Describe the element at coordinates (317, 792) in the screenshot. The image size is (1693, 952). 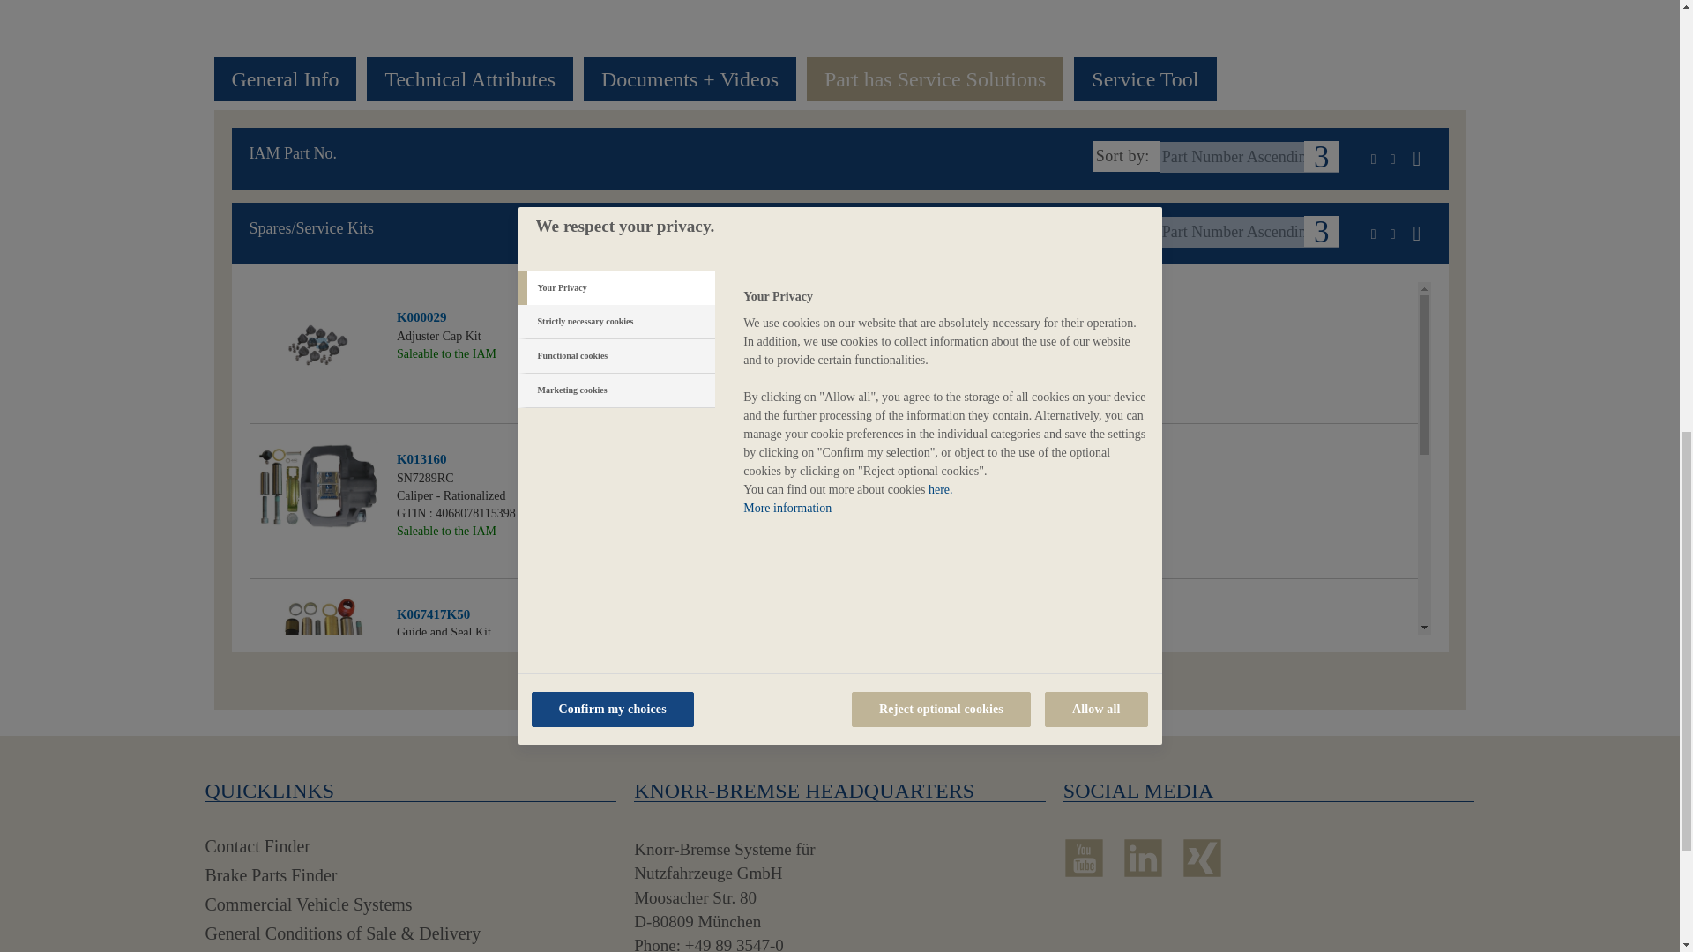
I see `Brake Carrier` at that location.